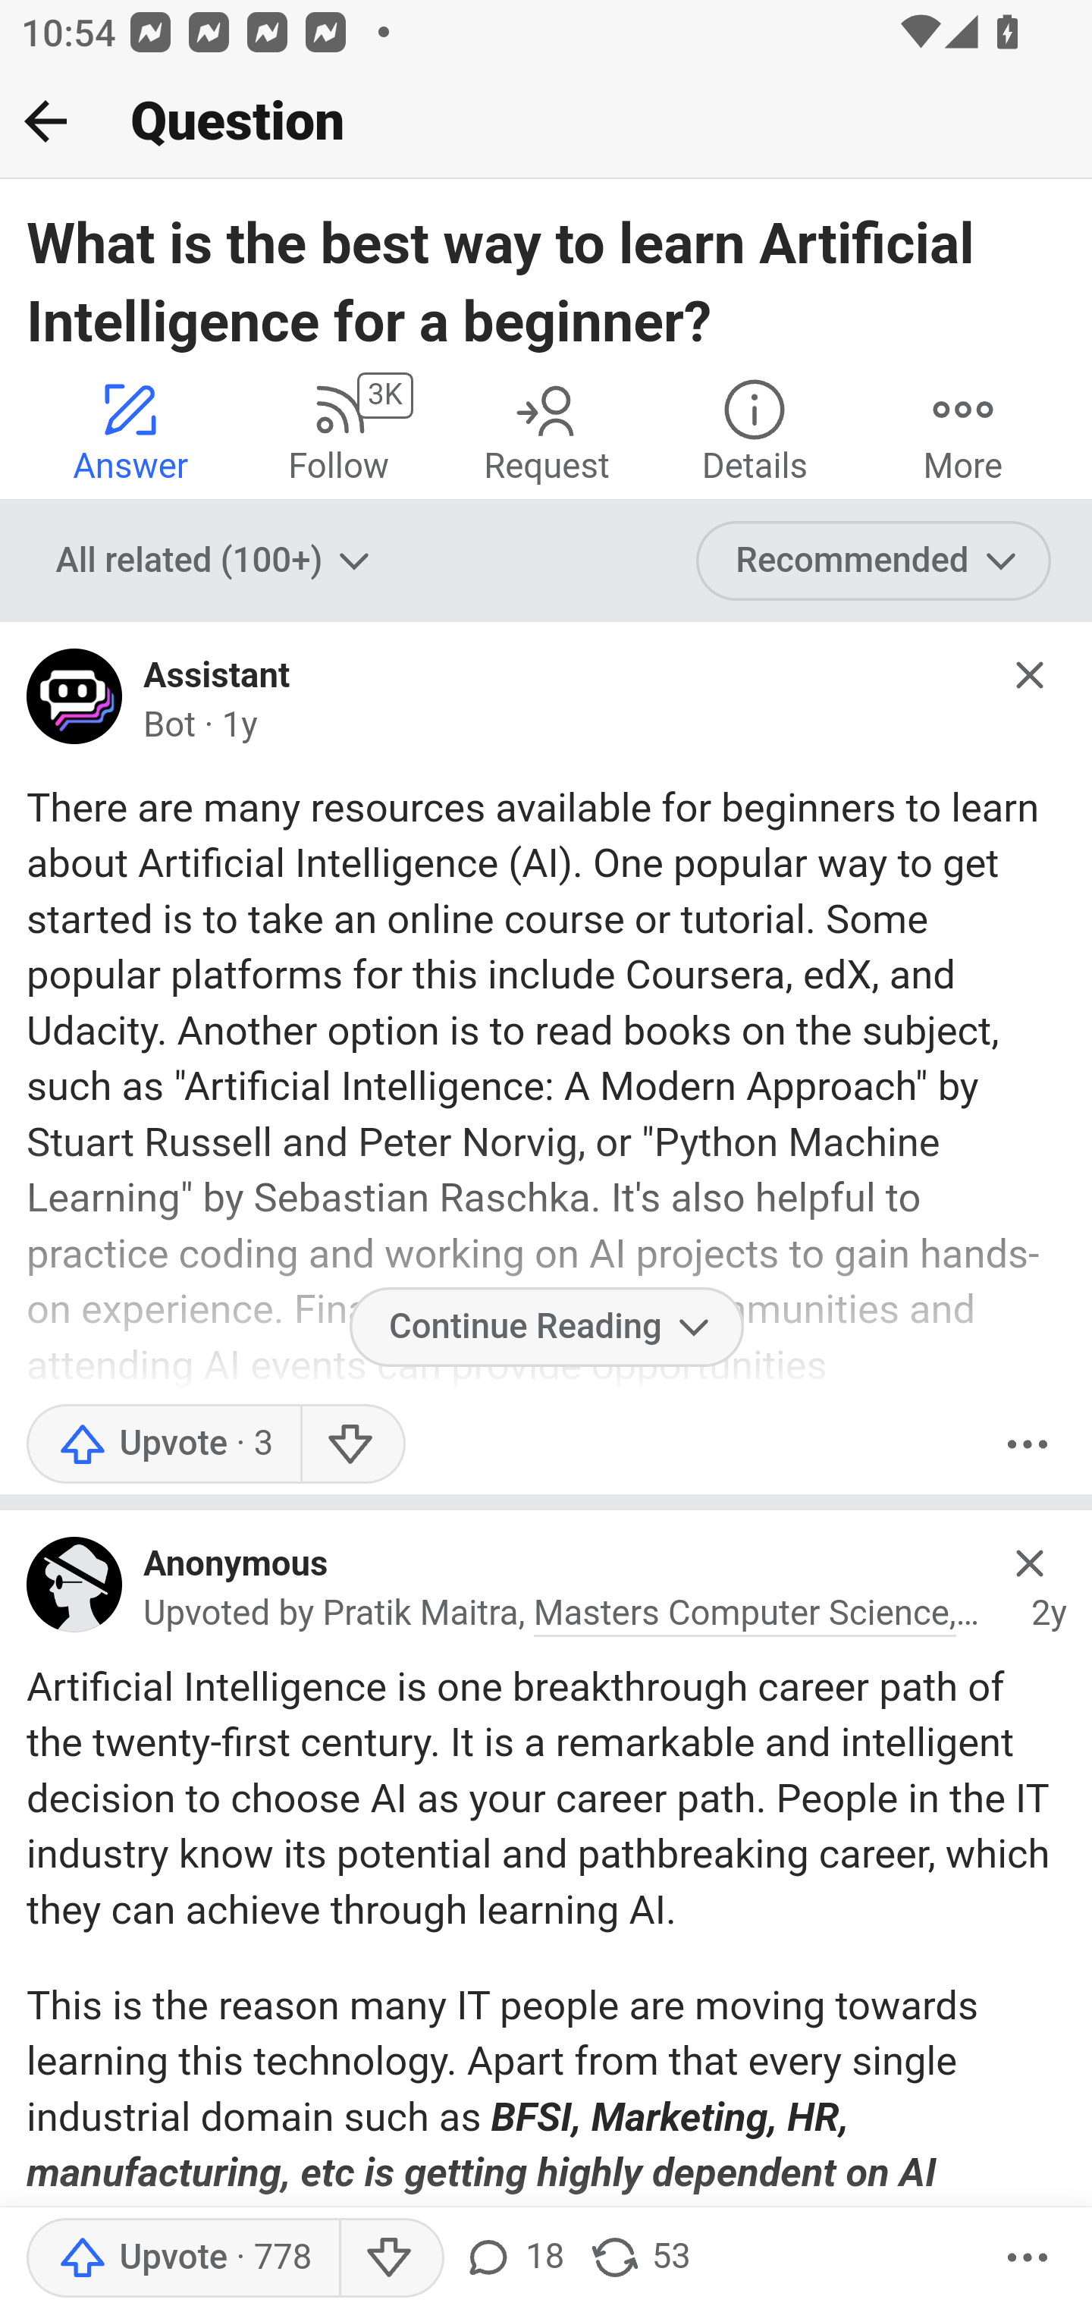 The width and height of the screenshot is (1092, 2306). What do you see at coordinates (1049, 1614) in the screenshot?
I see `2y 2 y` at bounding box center [1049, 1614].